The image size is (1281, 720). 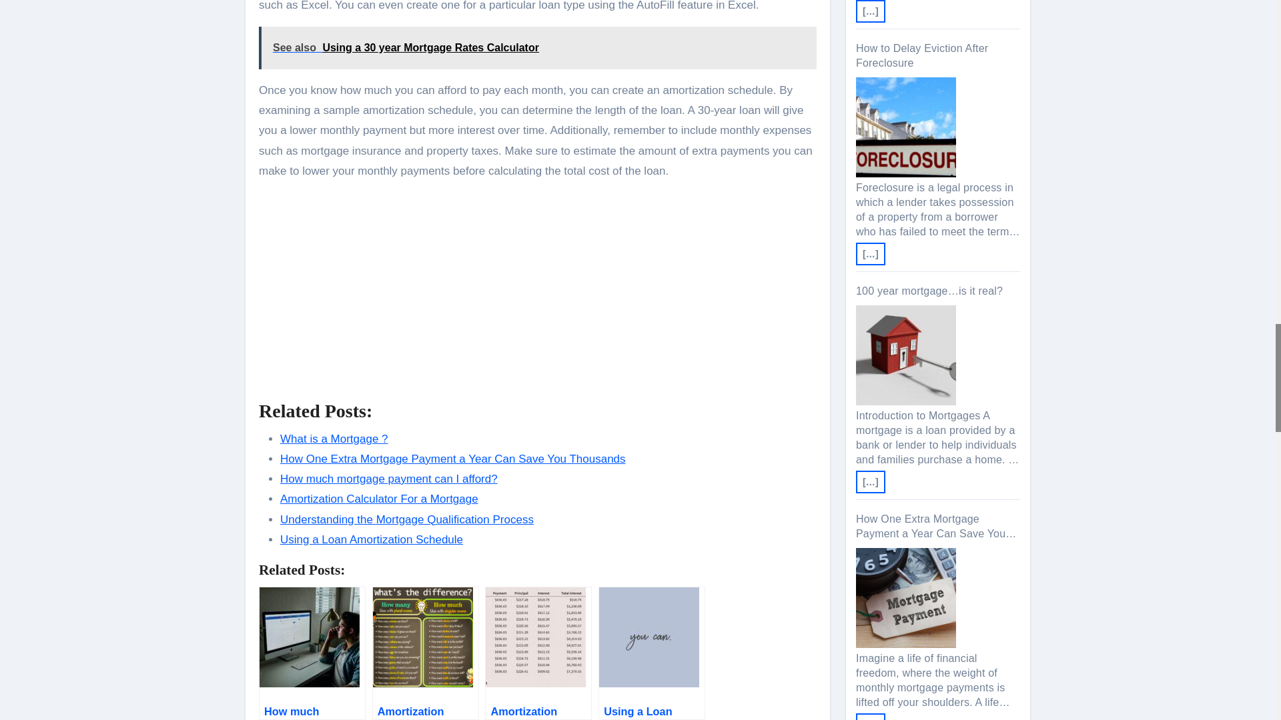 What do you see at coordinates (538, 47) in the screenshot?
I see `See also  Using a 30 year Mortgage Rates Calculator` at bounding box center [538, 47].